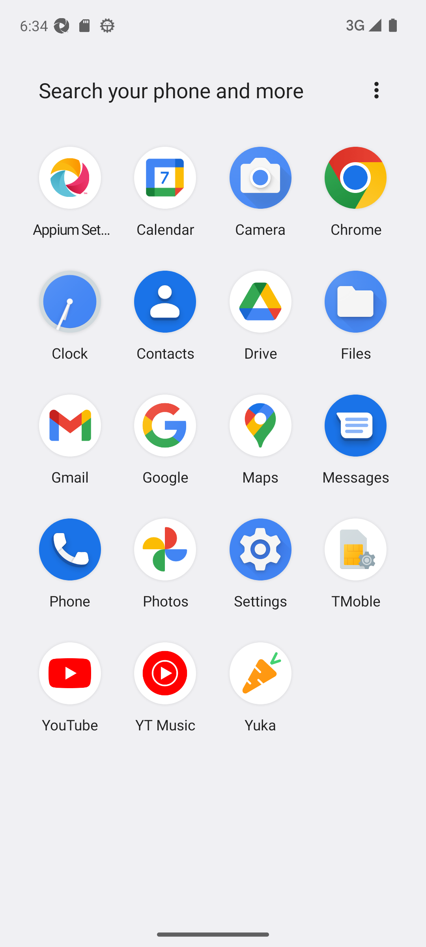  Describe the element at coordinates (355, 563) in the screenshot. I see `TMoble` at that location.